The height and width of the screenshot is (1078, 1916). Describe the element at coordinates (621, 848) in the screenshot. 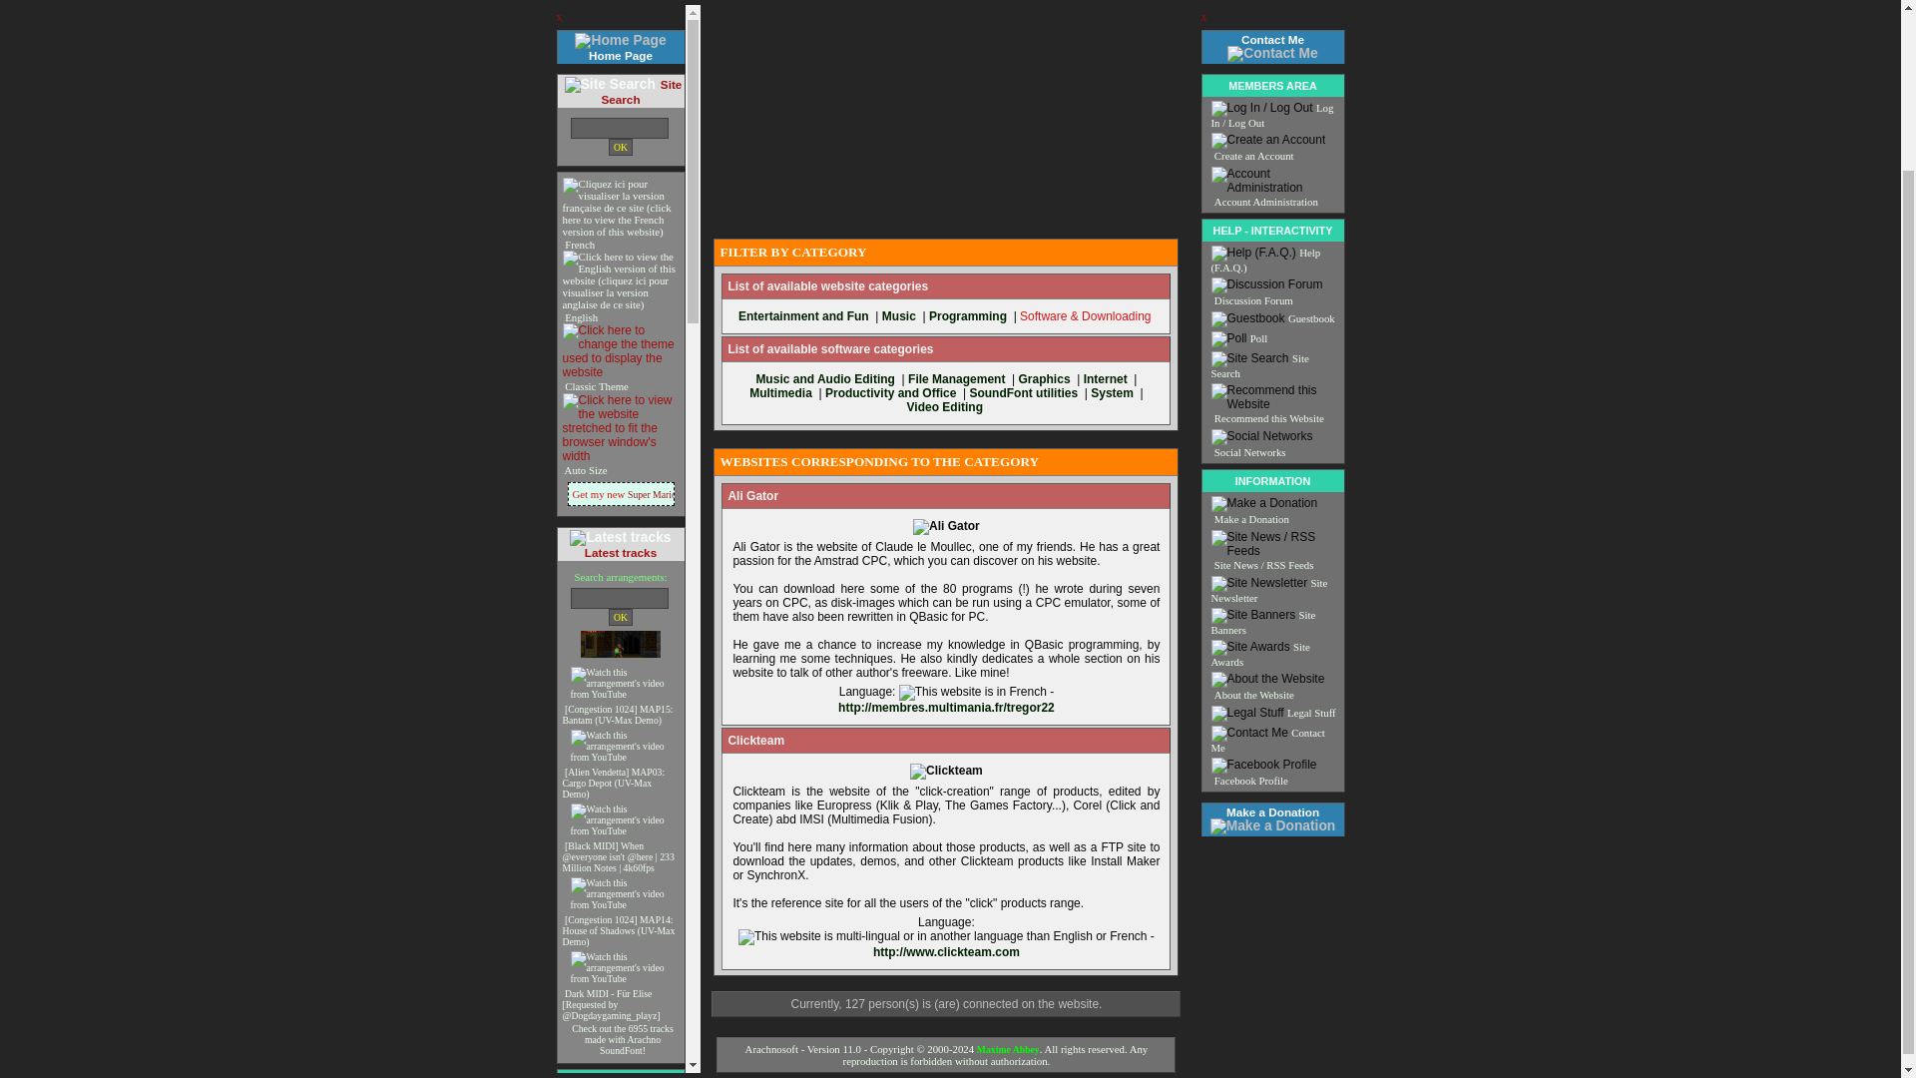

I see `Check out the 6955 tracks made with Arachno SoundFont!` at that location.